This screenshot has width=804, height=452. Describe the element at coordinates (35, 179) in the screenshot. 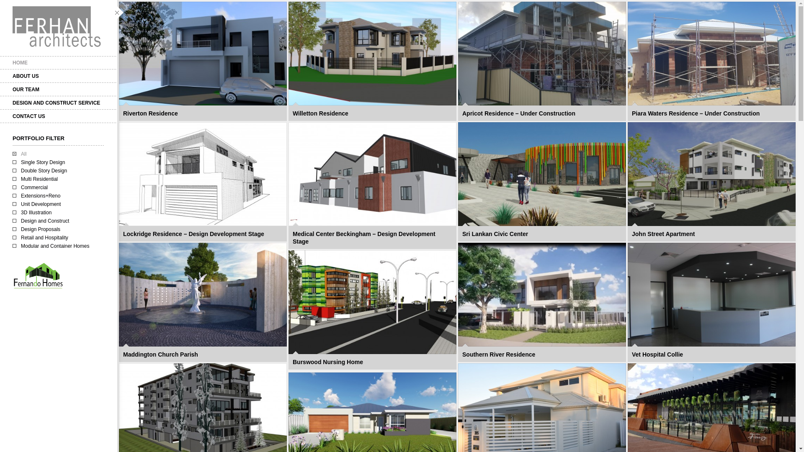

I see `Multi Residential` at that location.